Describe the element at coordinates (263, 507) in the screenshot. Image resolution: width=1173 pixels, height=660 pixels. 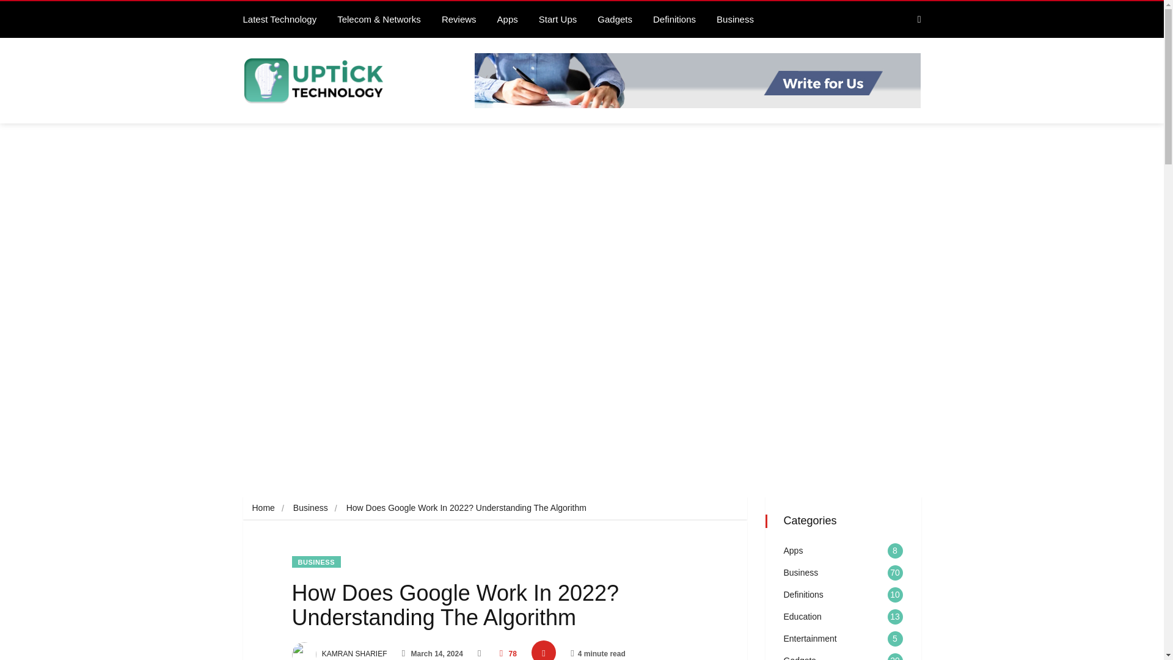
I see `Home` at that location.